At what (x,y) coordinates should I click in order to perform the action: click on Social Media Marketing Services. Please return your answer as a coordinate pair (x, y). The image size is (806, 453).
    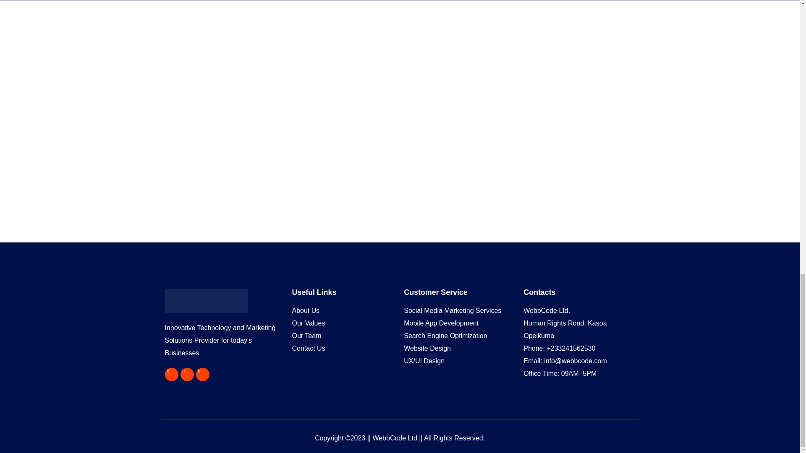
    Looking at the image, I should click on (459, 310).